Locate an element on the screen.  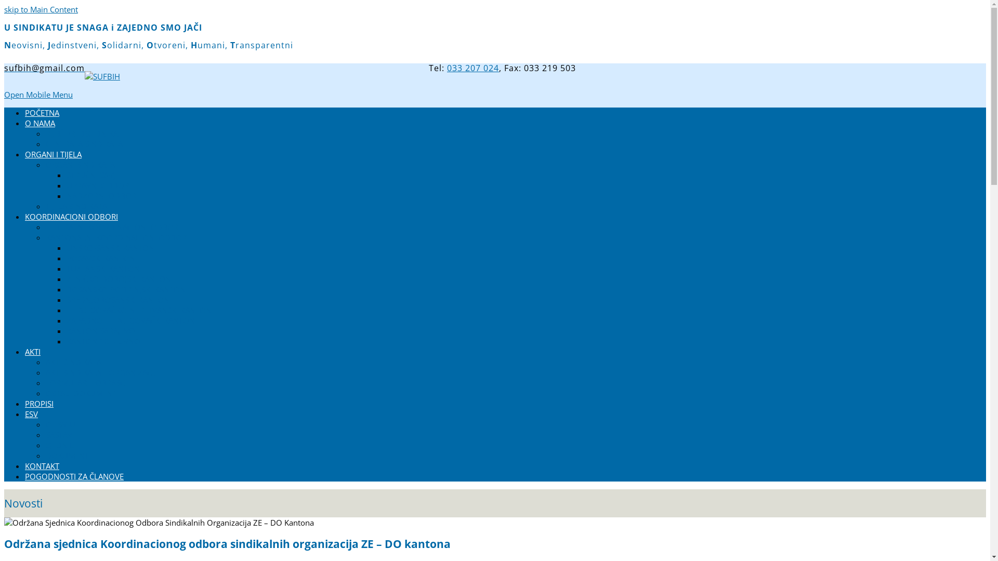
PROPISI is located at coordinates (40, 404).